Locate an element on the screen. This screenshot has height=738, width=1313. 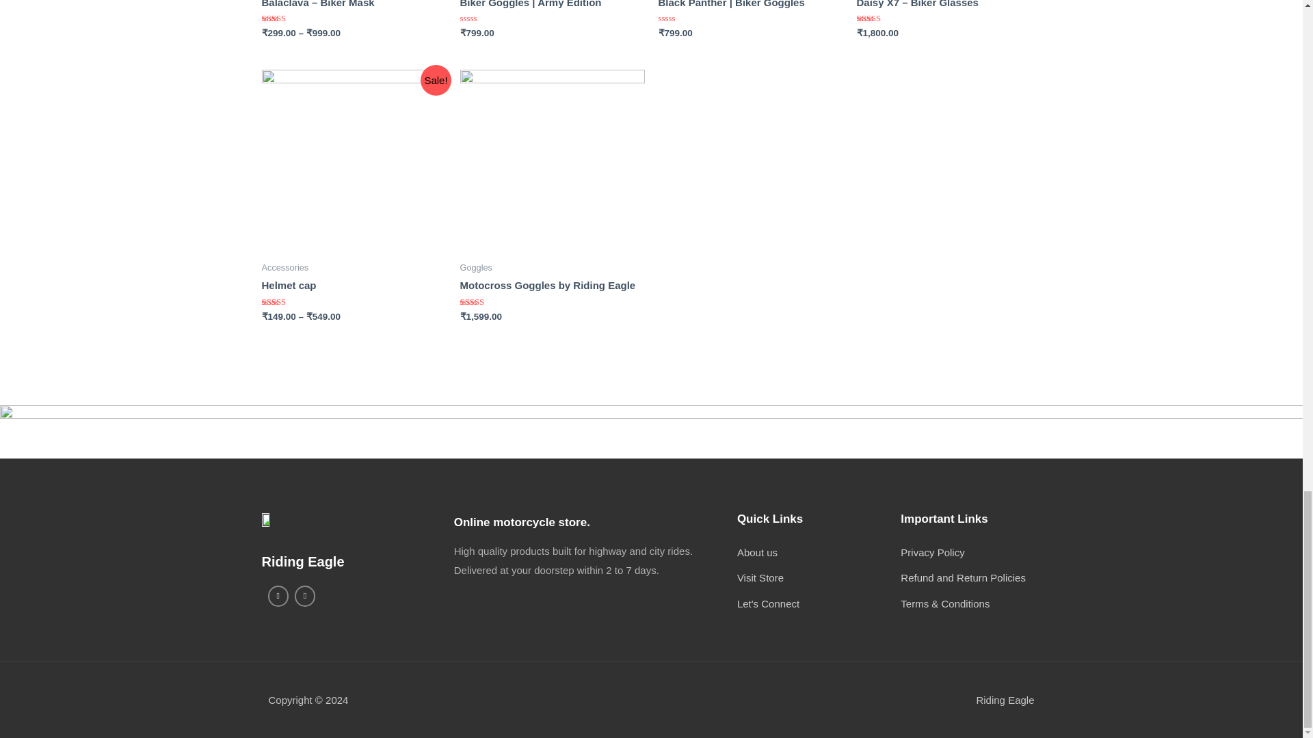
Motocross Goggles by Riding Eagle is located at coordinates (552, 285).